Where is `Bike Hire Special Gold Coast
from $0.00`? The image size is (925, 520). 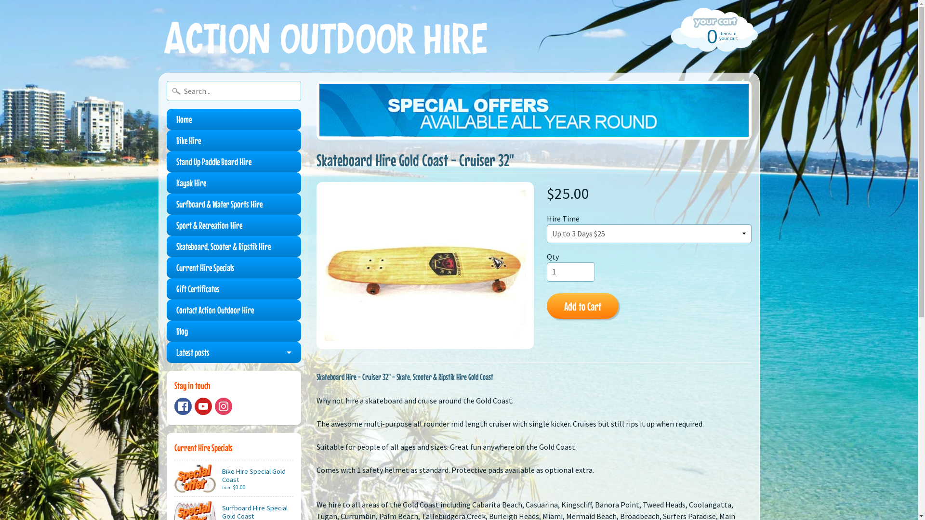
Bike Hire Special Gold Coast
from $0.00 is located at coordinates (234, 479).